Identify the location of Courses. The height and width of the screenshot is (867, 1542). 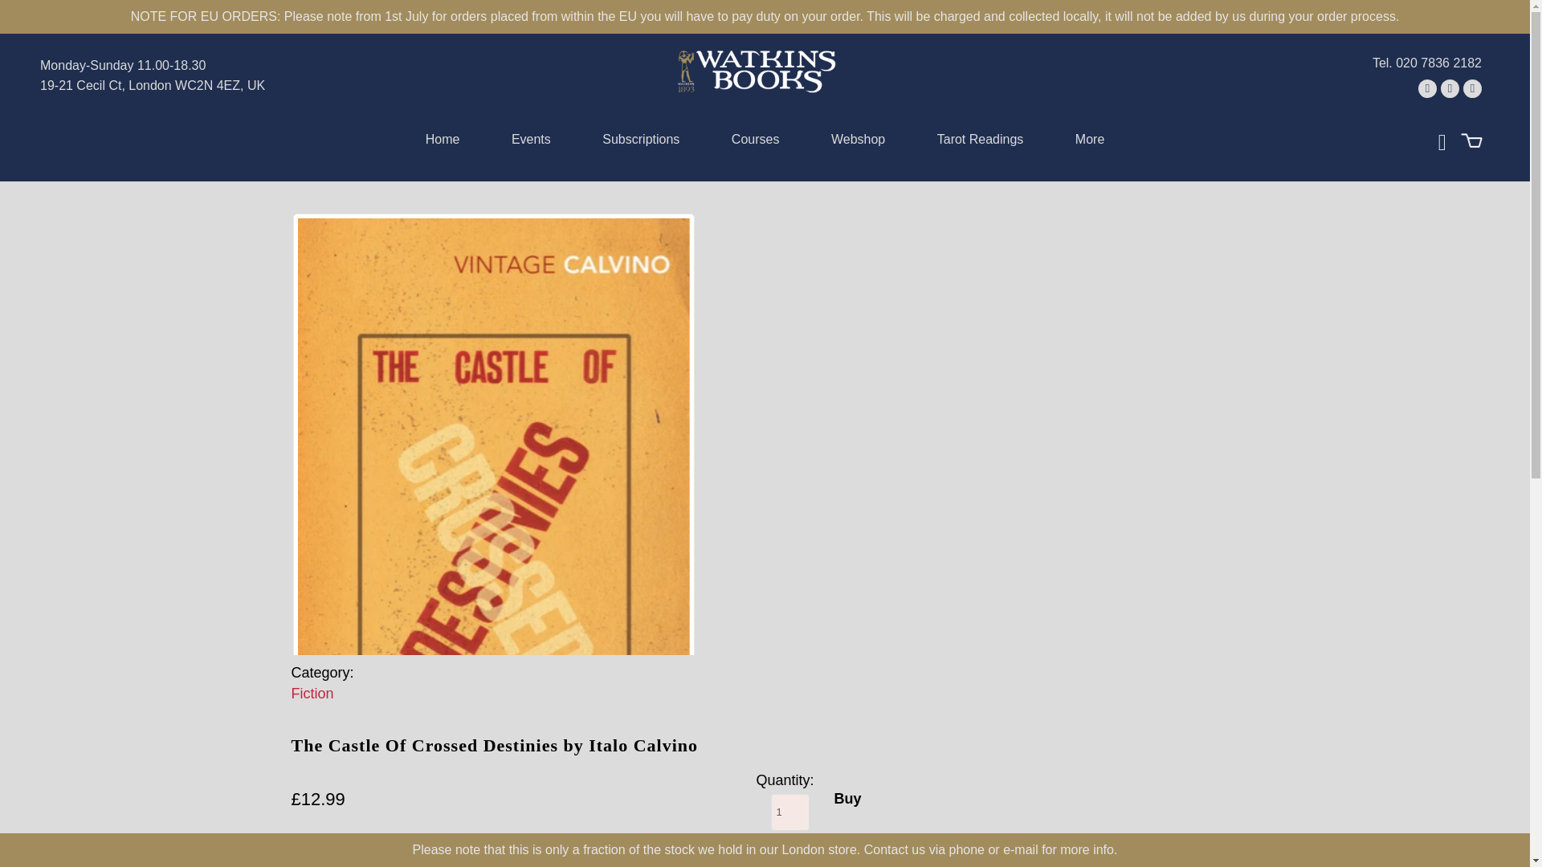
(755, 143).